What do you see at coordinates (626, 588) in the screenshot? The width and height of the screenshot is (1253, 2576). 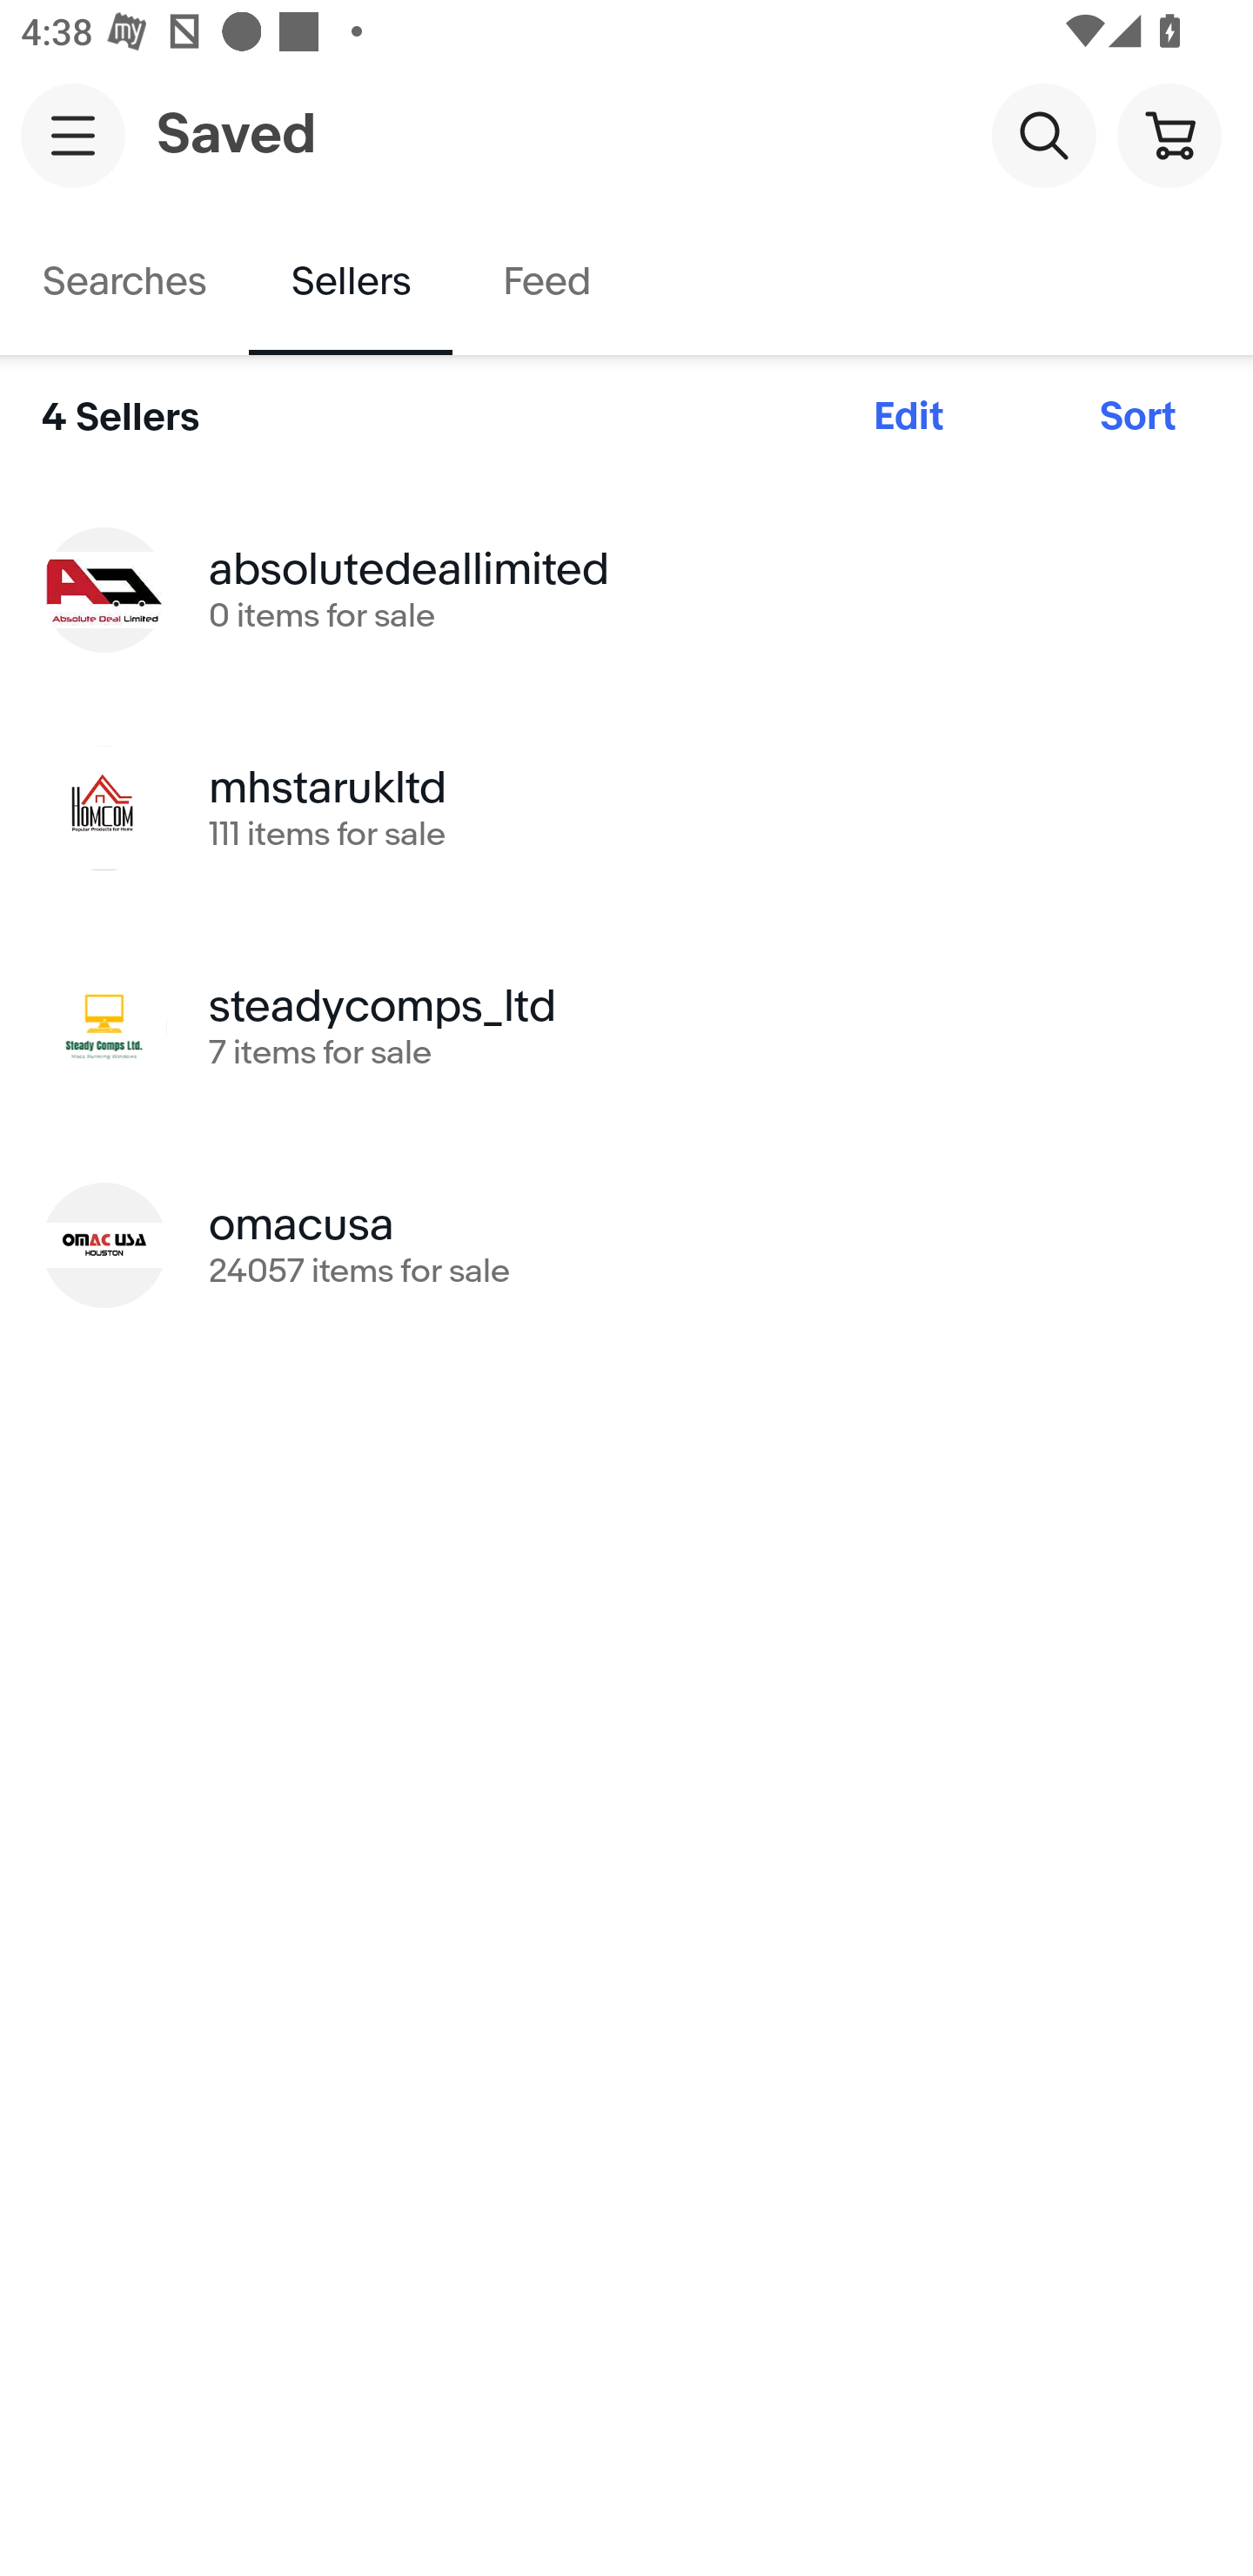 I see `absolutedeallimited 0 items for sale` at bounding box center [626, 588].